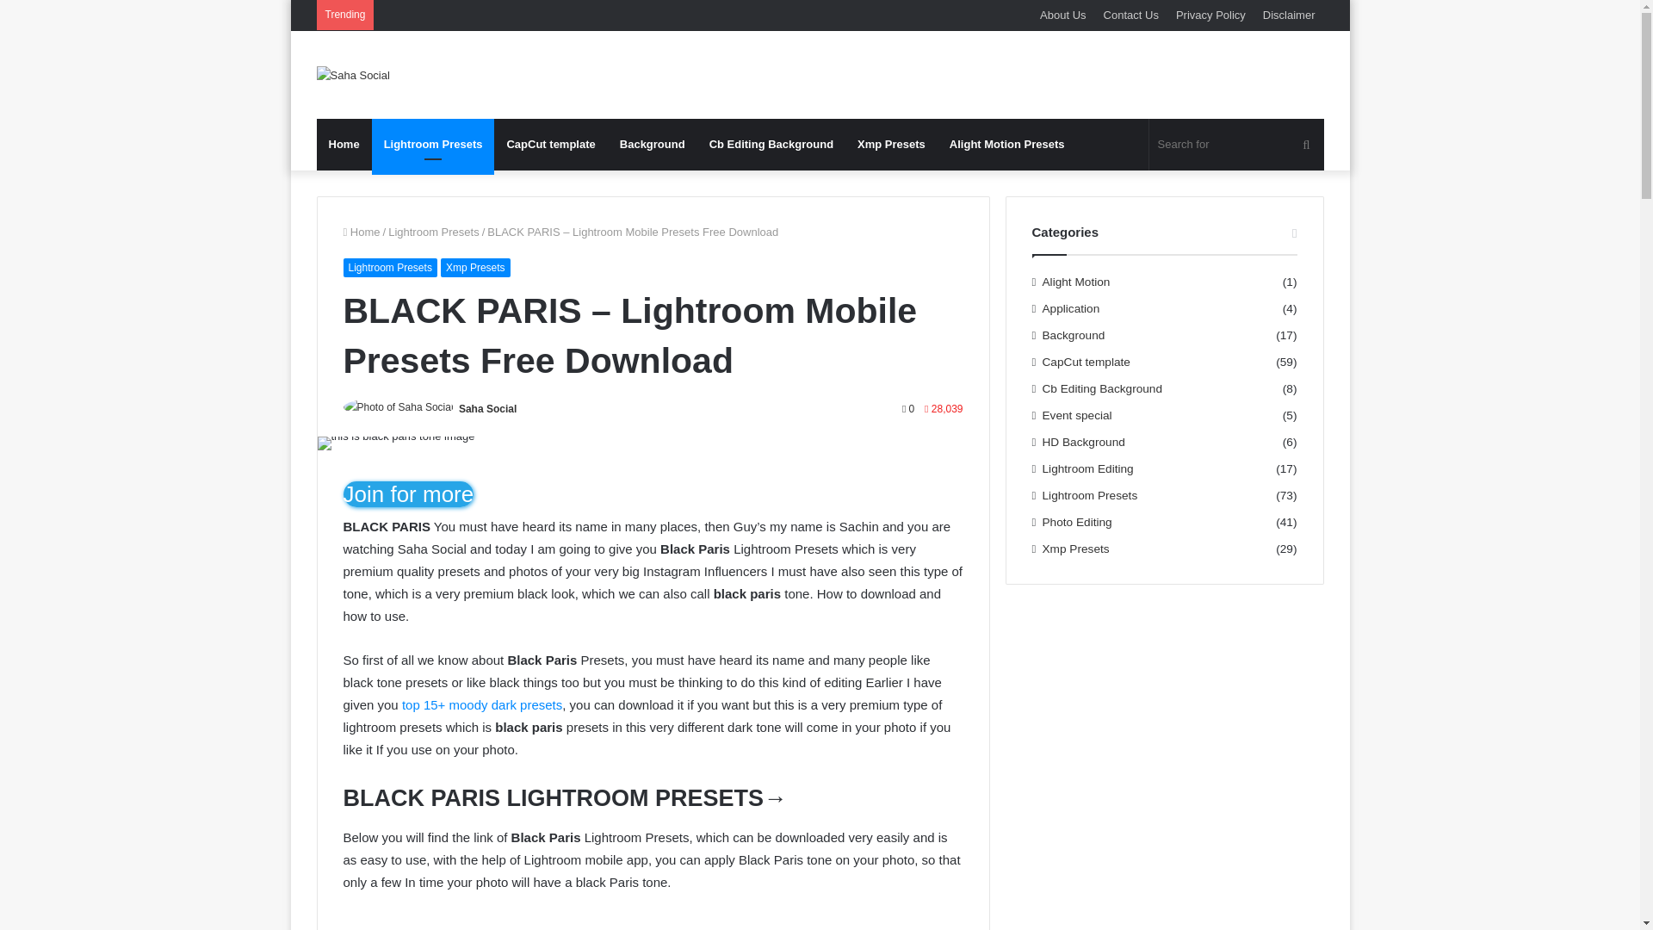 This screenshot has width=1653, height=930. I want to click on Saha Social, so click(487, 408).